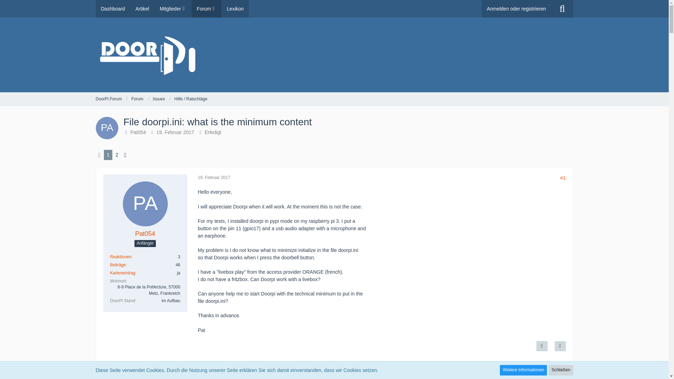 The width and height of the screenshot is (674, 379). I want to click on 19. Februar 2017, 12:46, so click(175, 132).